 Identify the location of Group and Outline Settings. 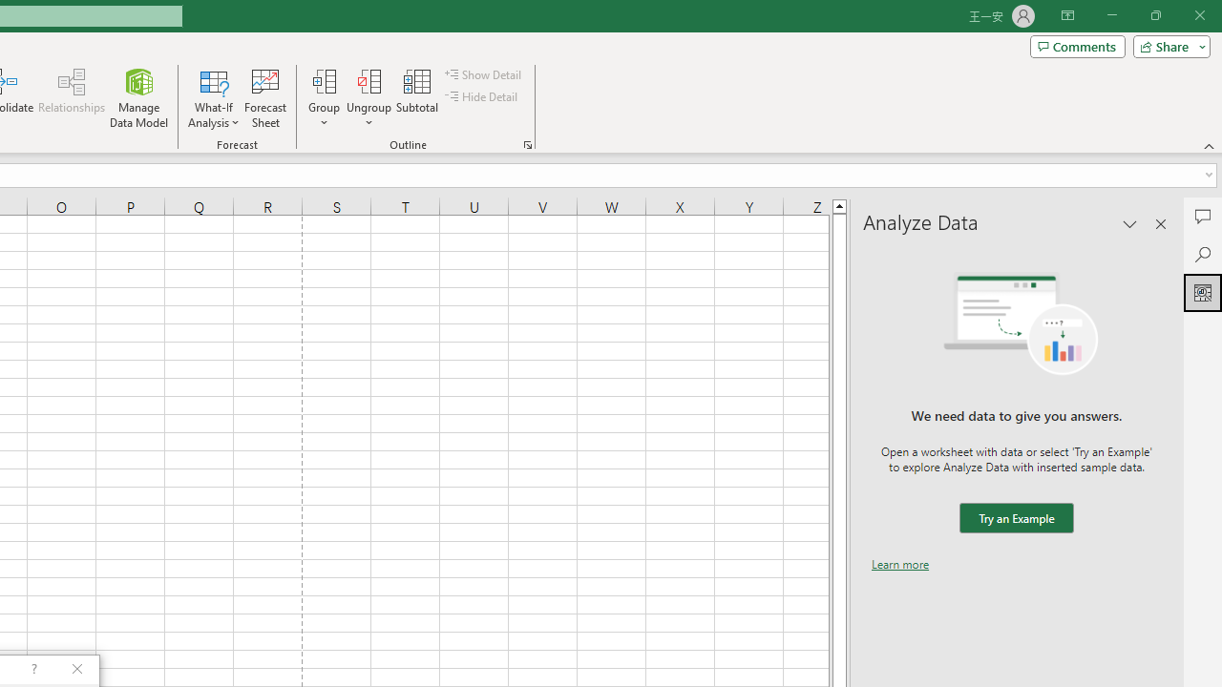
(527, 145).